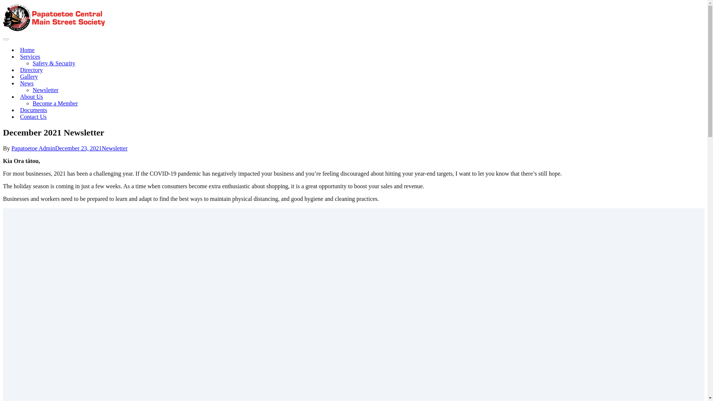 This screenshot has width=713, height=401. I want to click on Newsletter, so click(114, 148).